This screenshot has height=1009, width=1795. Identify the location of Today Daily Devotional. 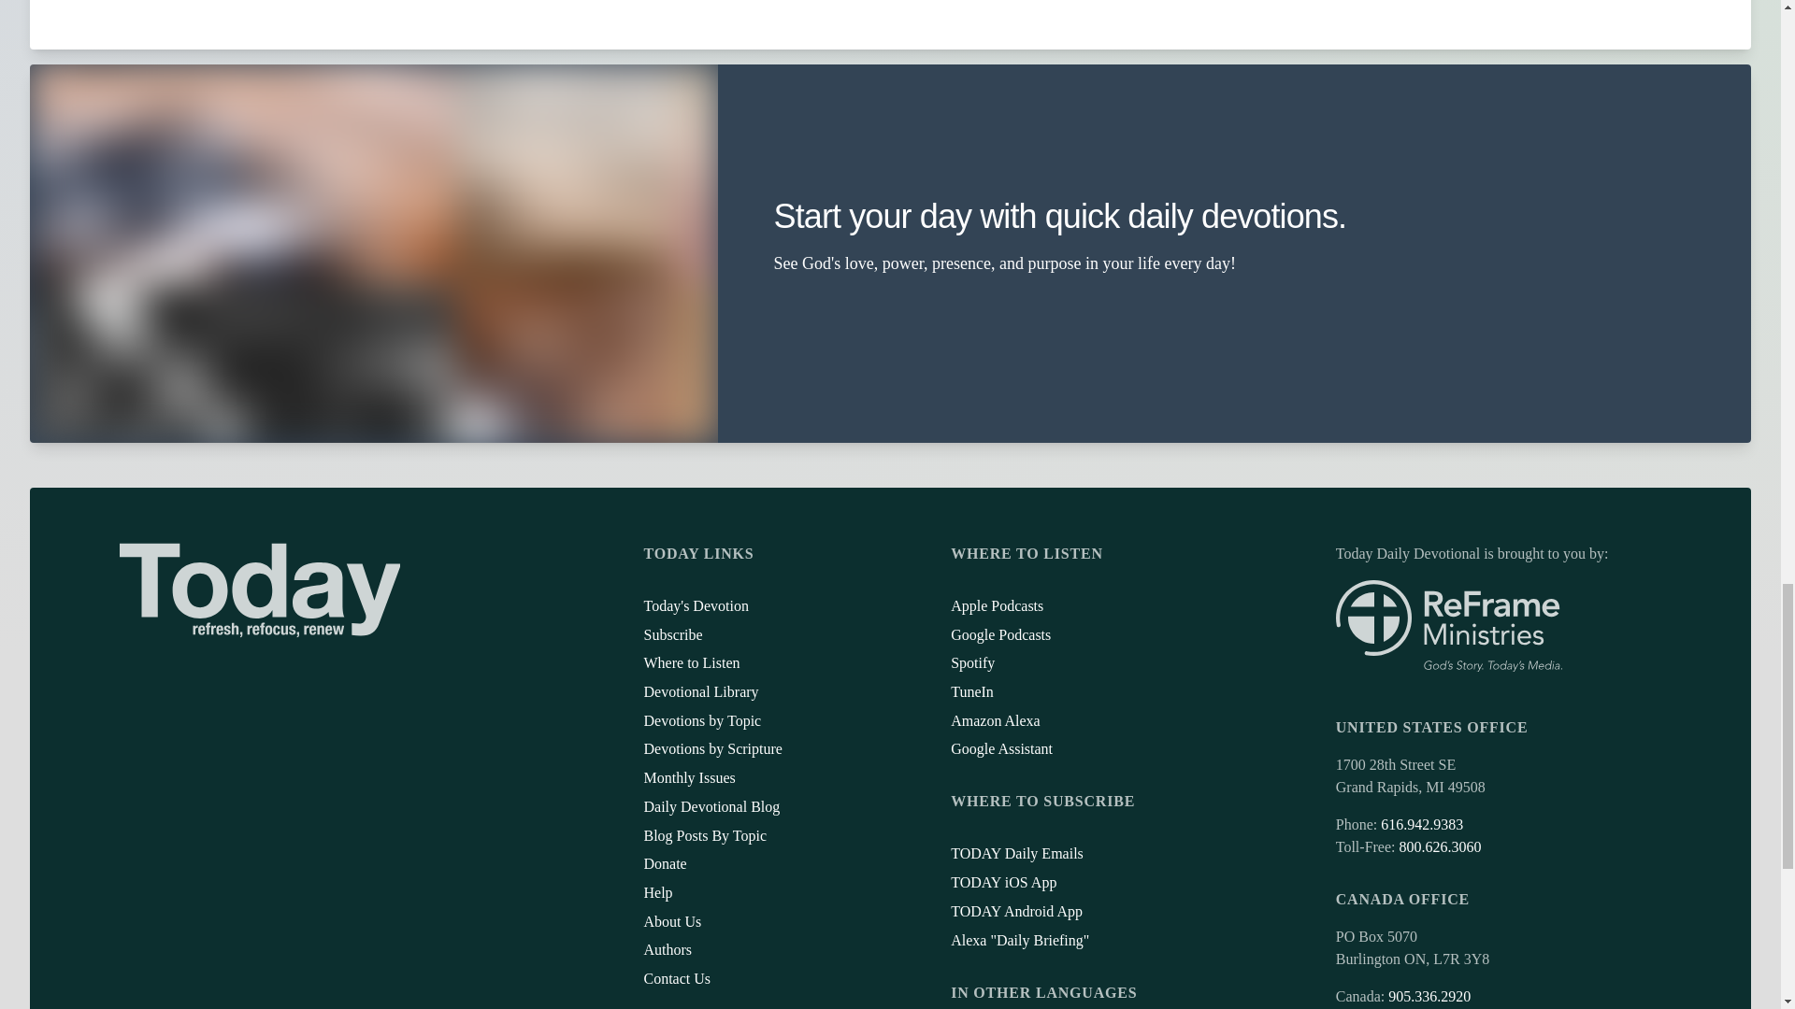
(260, 590).